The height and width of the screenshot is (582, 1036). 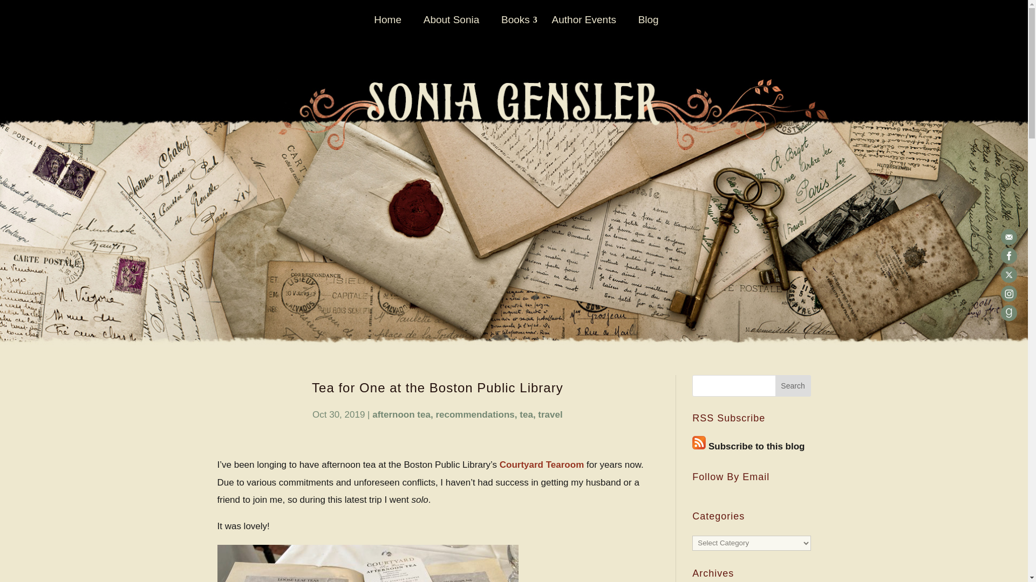 What do you see at coordinates (451, 27) in the screenshot?
I see `About Sonia` at bounding box center [451, 27].